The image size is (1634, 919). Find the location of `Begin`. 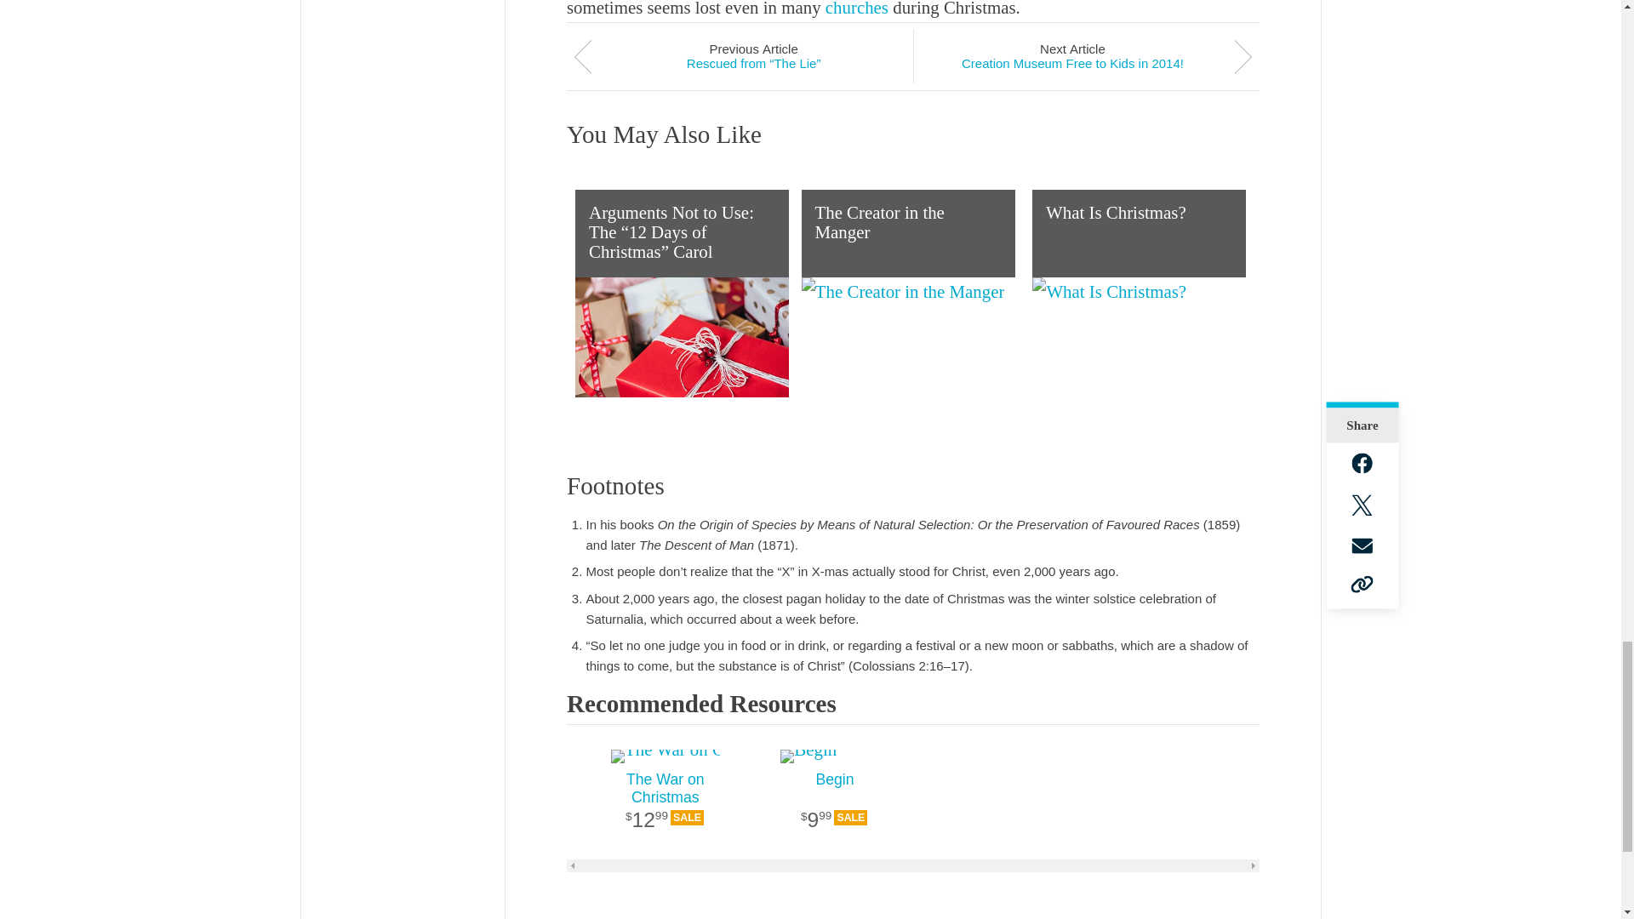

Begin is located at coordinates (834, 756).